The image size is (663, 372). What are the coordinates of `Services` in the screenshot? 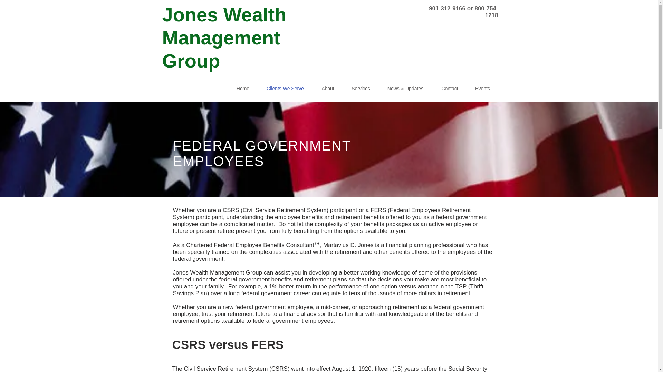 It's located at (361, 89).